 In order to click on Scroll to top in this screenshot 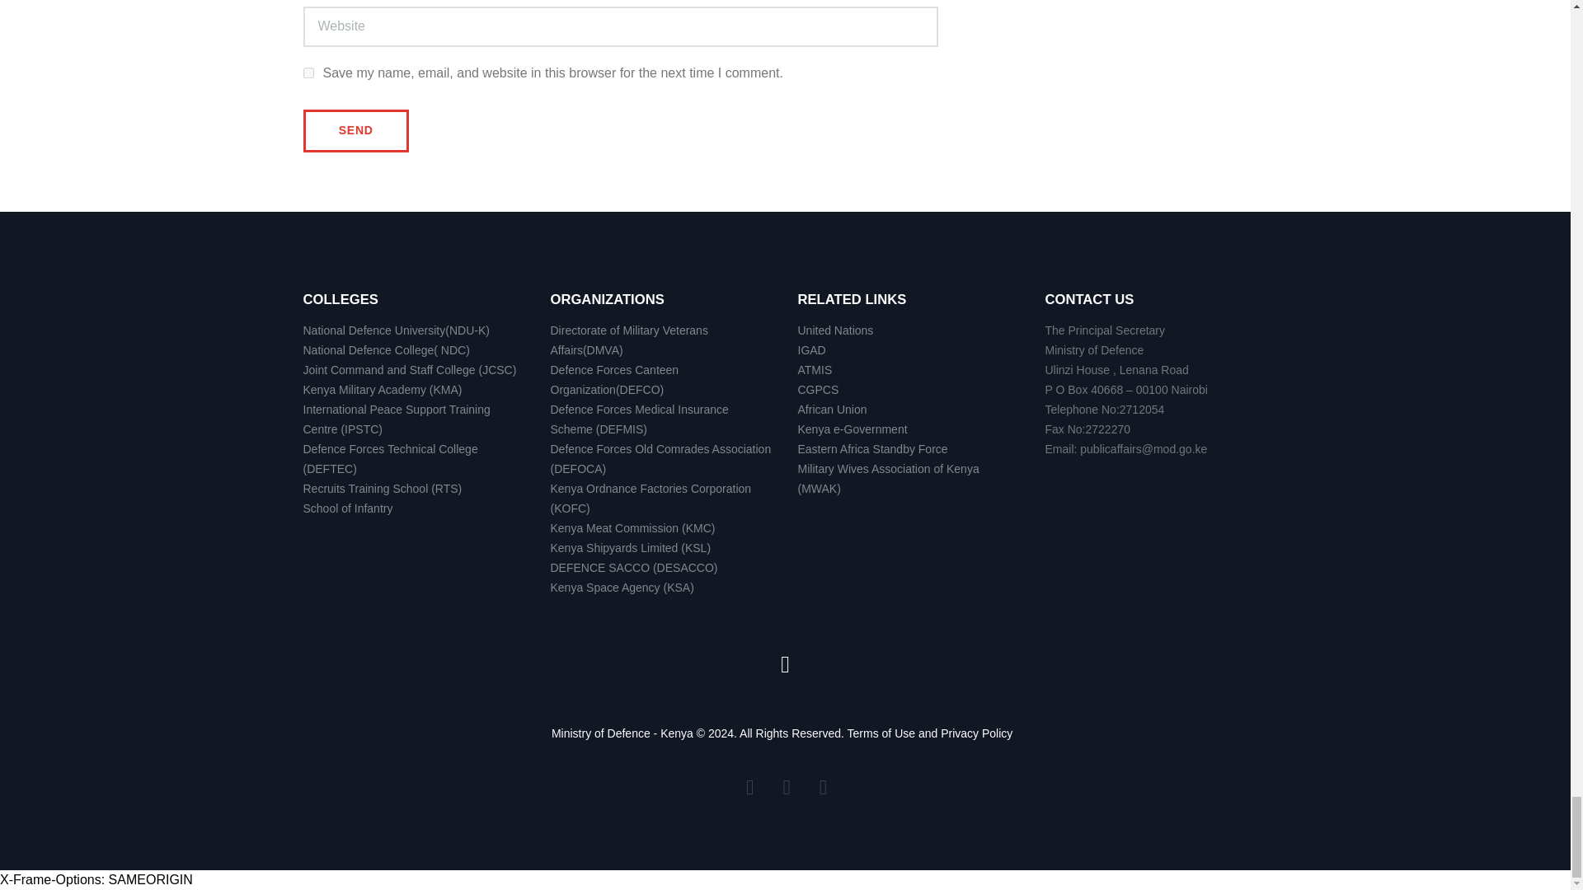, I will do `click(784, 663)`.